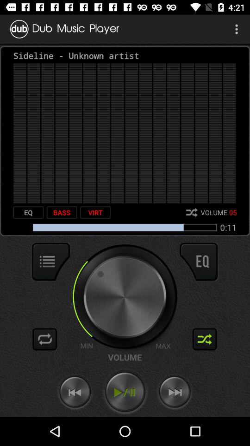 This screenshot has width=250, height=446. I want to click on jump until bass  item, so click(62, 212).